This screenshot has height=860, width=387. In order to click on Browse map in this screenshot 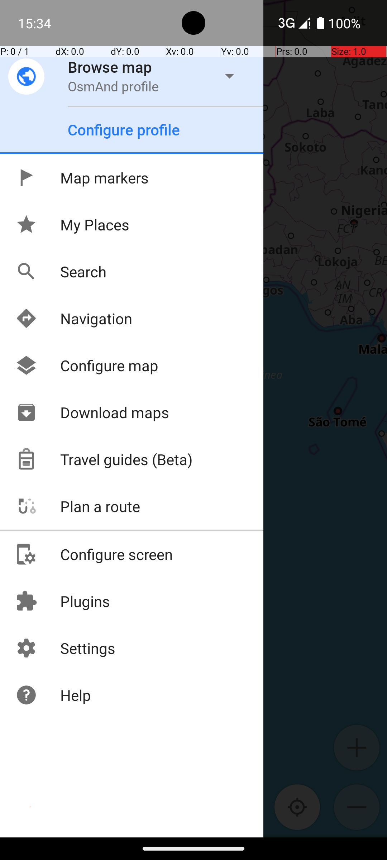, I will do `click(110, 67)`.